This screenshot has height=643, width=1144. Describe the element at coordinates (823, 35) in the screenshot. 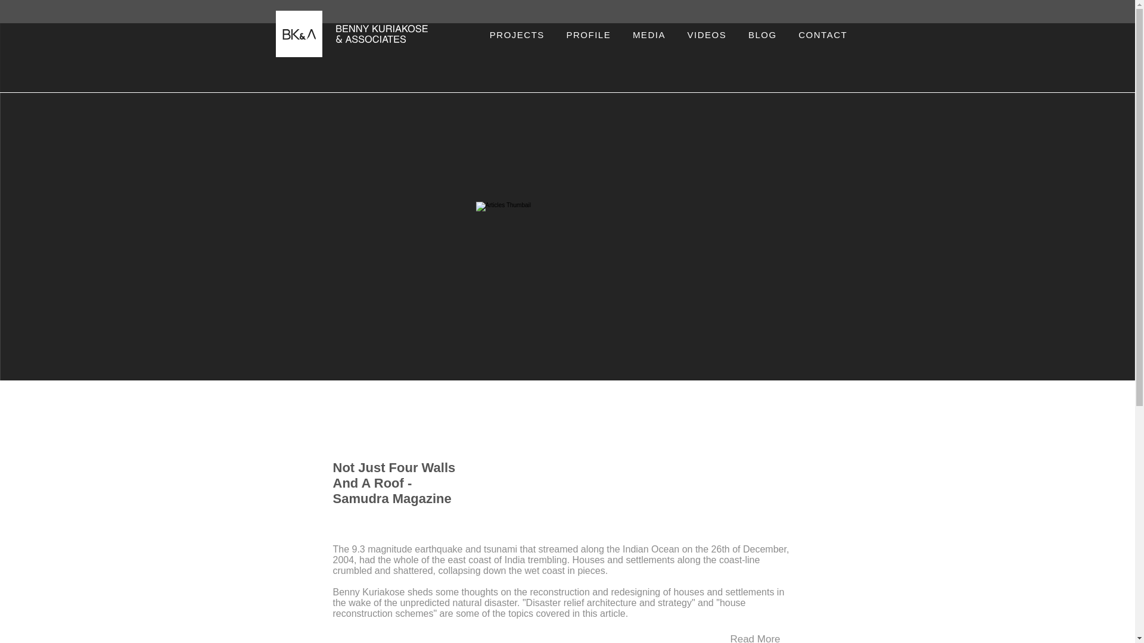

I see `CONTACT` at that location.